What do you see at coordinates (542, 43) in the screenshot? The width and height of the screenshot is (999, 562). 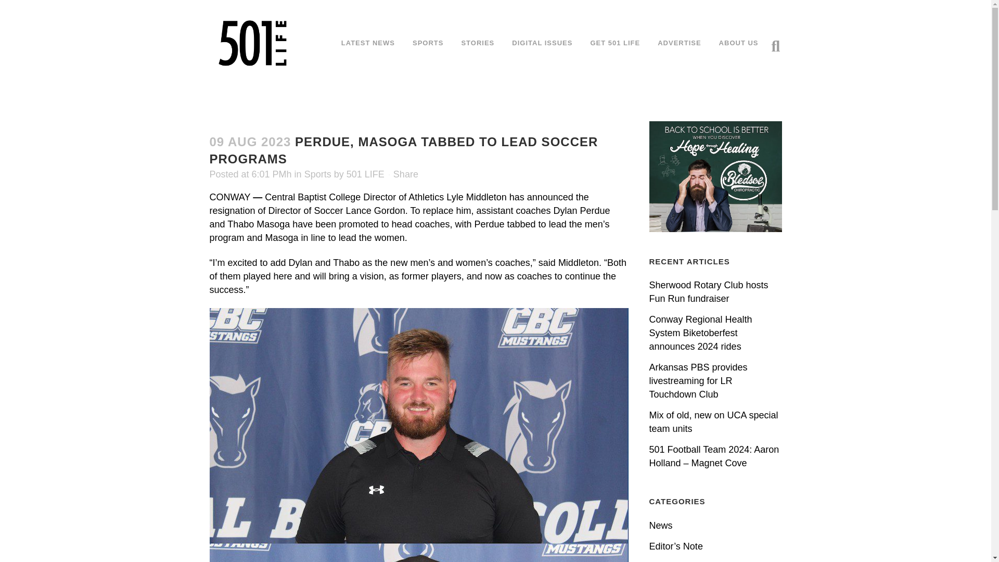 I see `DIGITAL ISSUES` at bounding box center [542, 43].